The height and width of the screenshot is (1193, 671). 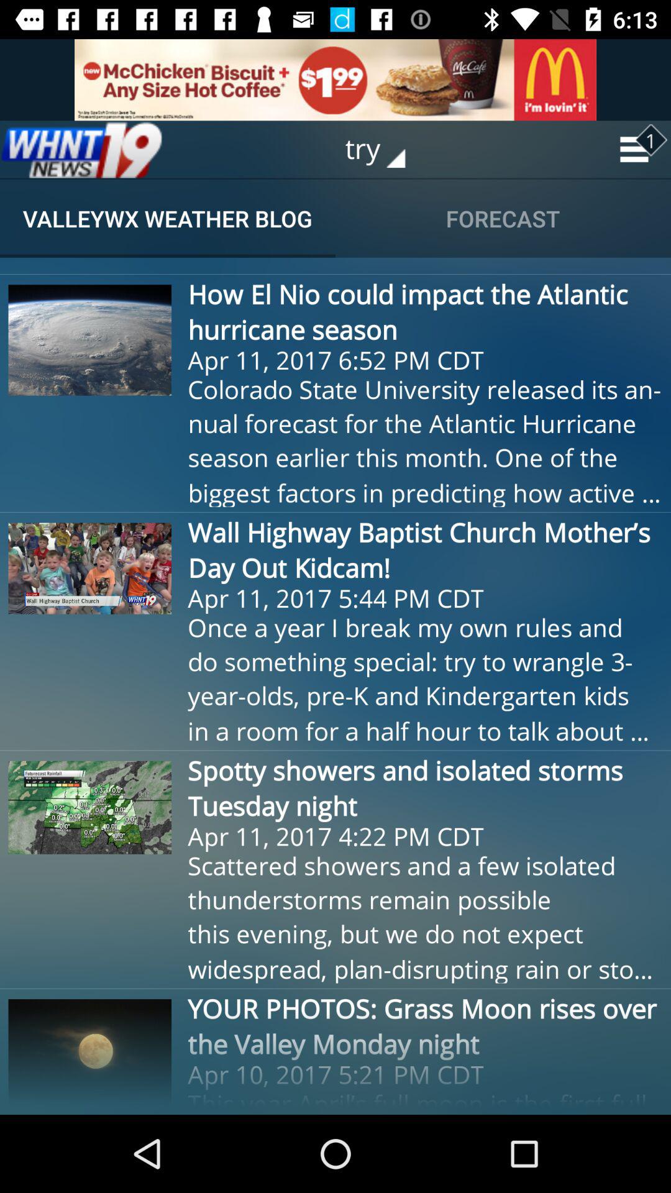 I want to click on select the image which is under the valleywx weather blog, so click(x=90, y=341).